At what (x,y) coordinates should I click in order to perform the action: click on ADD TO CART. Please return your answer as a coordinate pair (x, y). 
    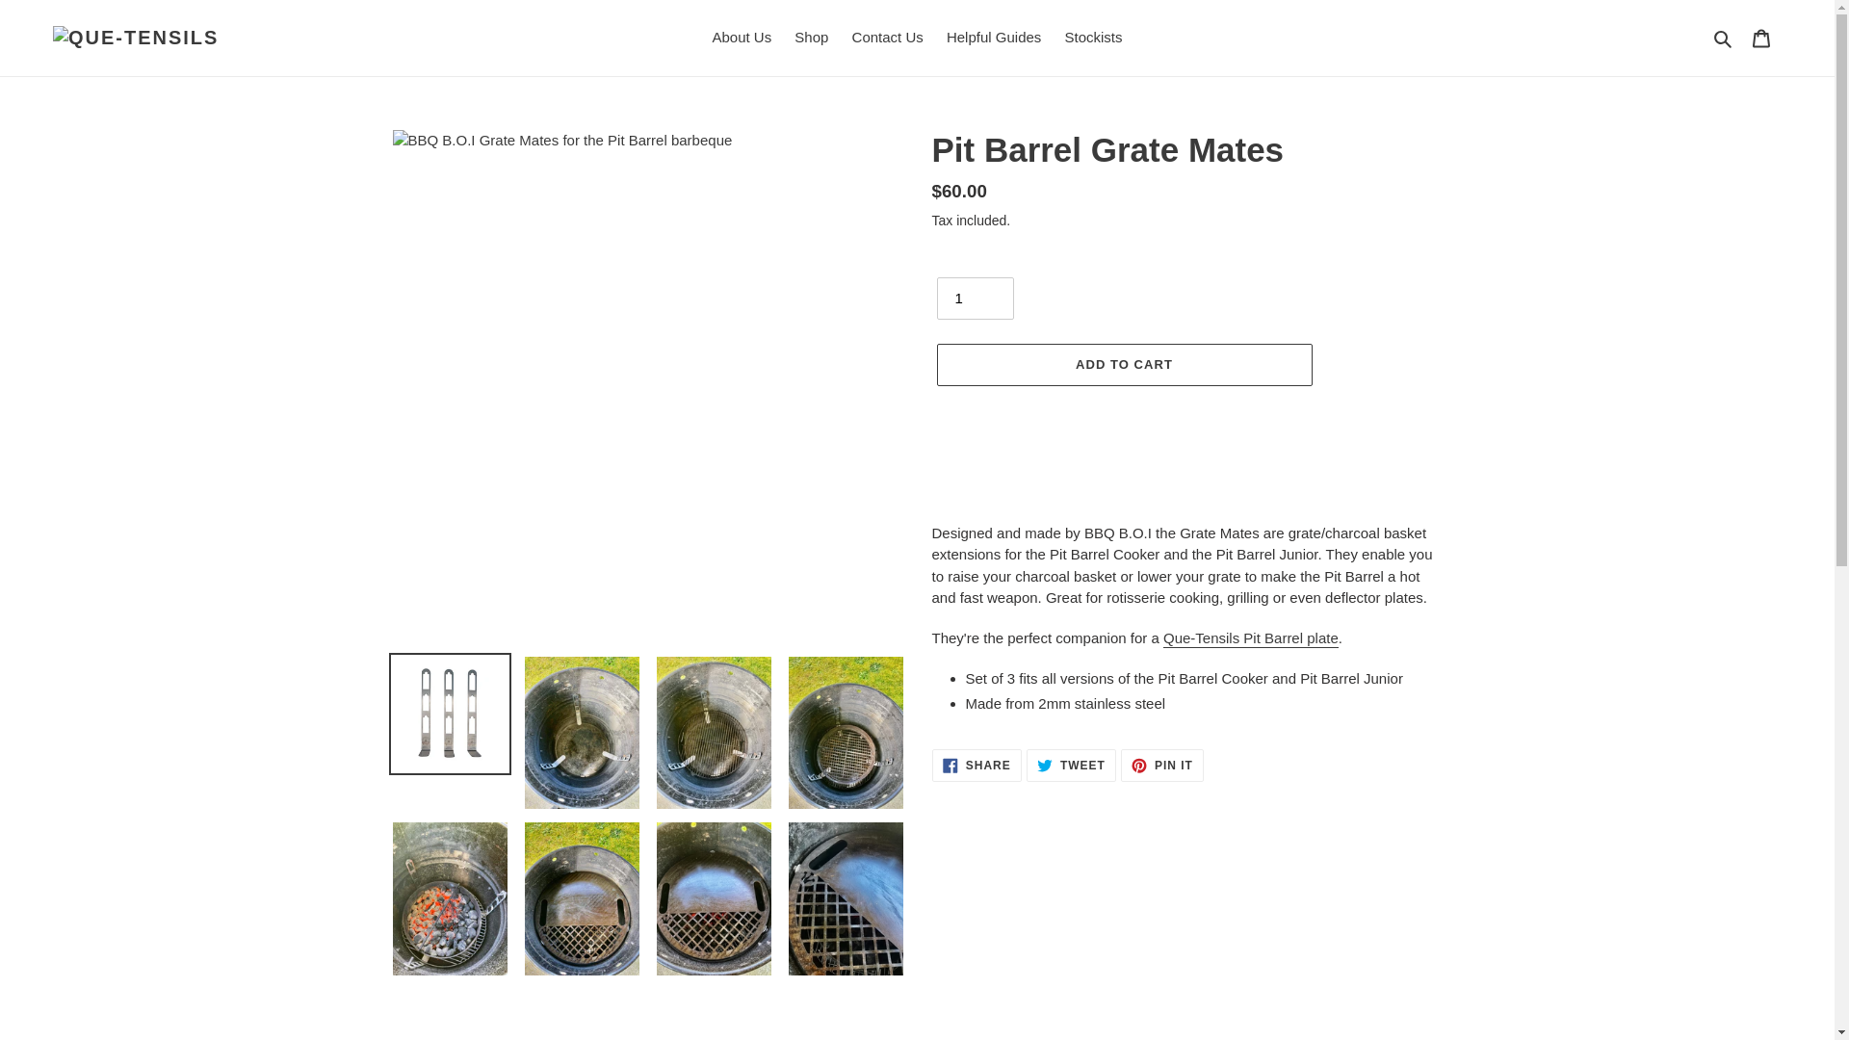
    Looking at the image, I should click on (1071, 765).